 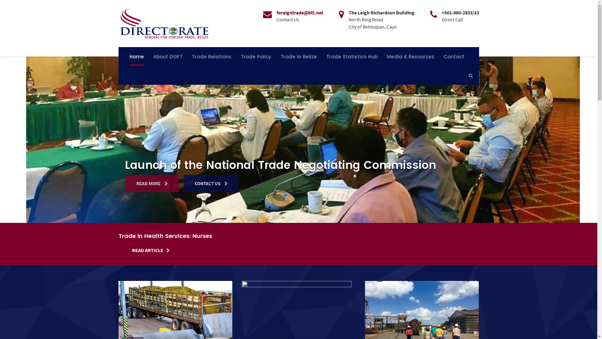 What do you see at coordinates (152, 183) in the screenshot?
I see `READ MORE` at bounding box center [152, 183].